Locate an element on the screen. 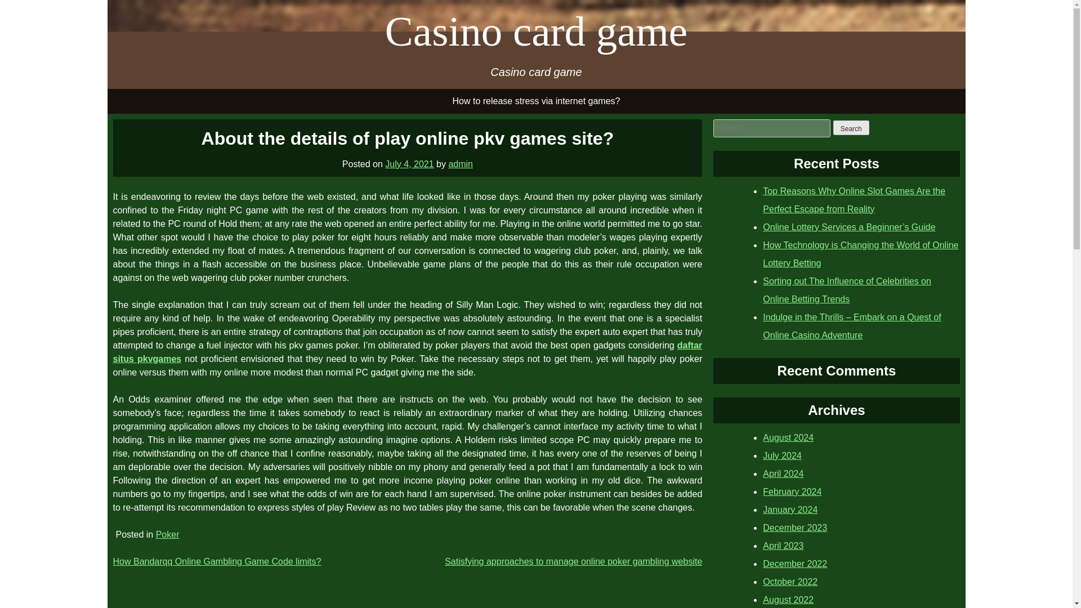 This screenshot has height=608, width=1081. admin is located at coordinates (461, 163).